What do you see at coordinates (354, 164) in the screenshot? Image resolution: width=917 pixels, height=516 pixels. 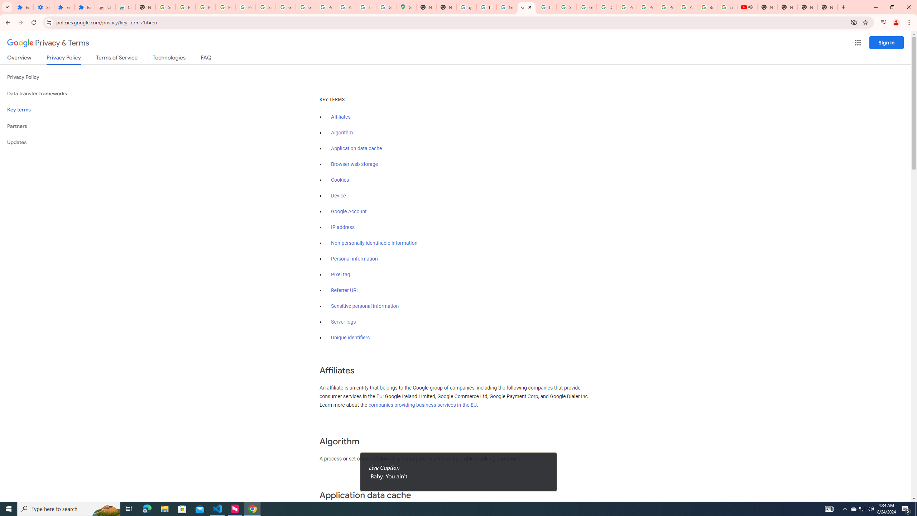 I see `Browser web storage` at bounding box center [354, 164].